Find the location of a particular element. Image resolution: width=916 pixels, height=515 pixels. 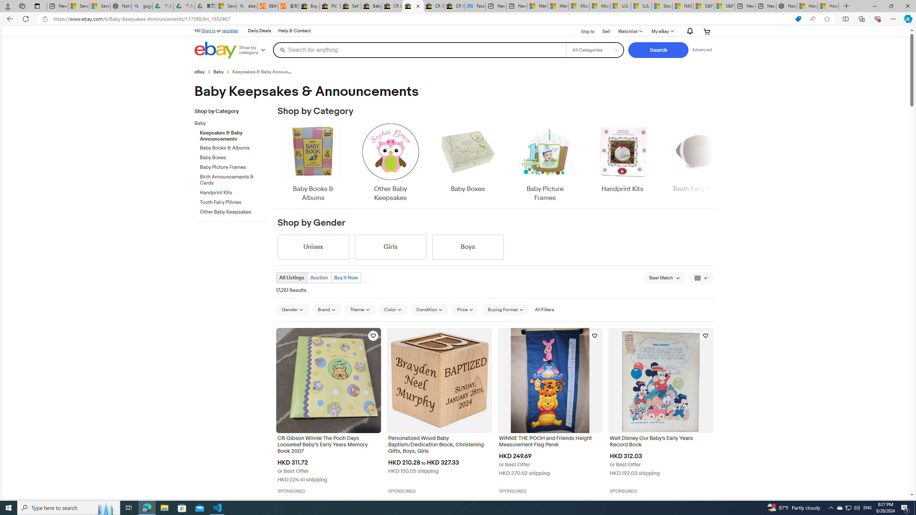

Notifications is located at coordinates (688, 31).